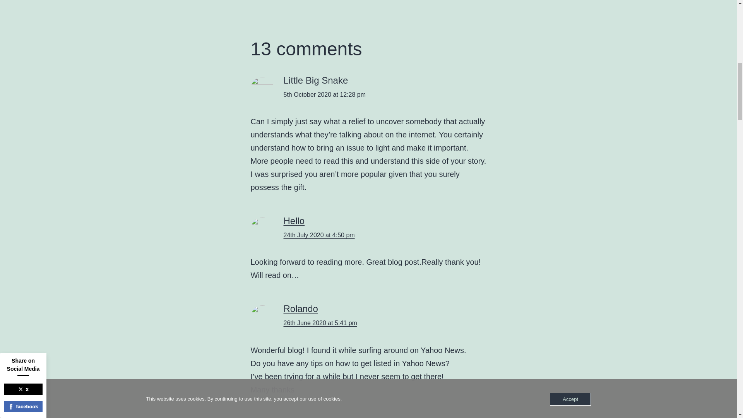 Image resolution: width=743 pixels, height=418 pixels. I want to click on Rolando, so click(300, 309).